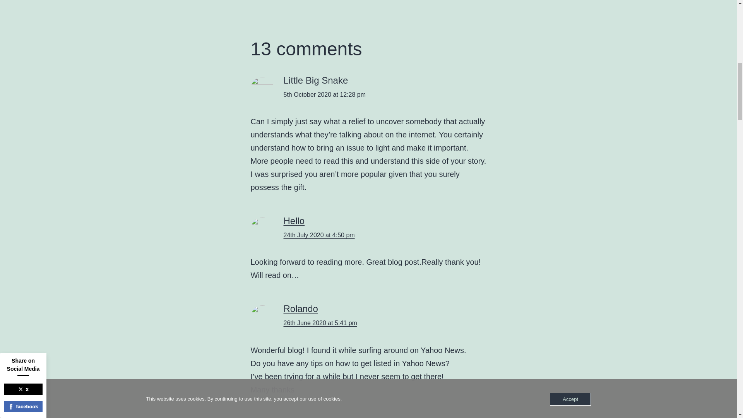 Image resolution: width=743 pixels, height=418 pixels. I want to click on Rolando, so click(300, 309).